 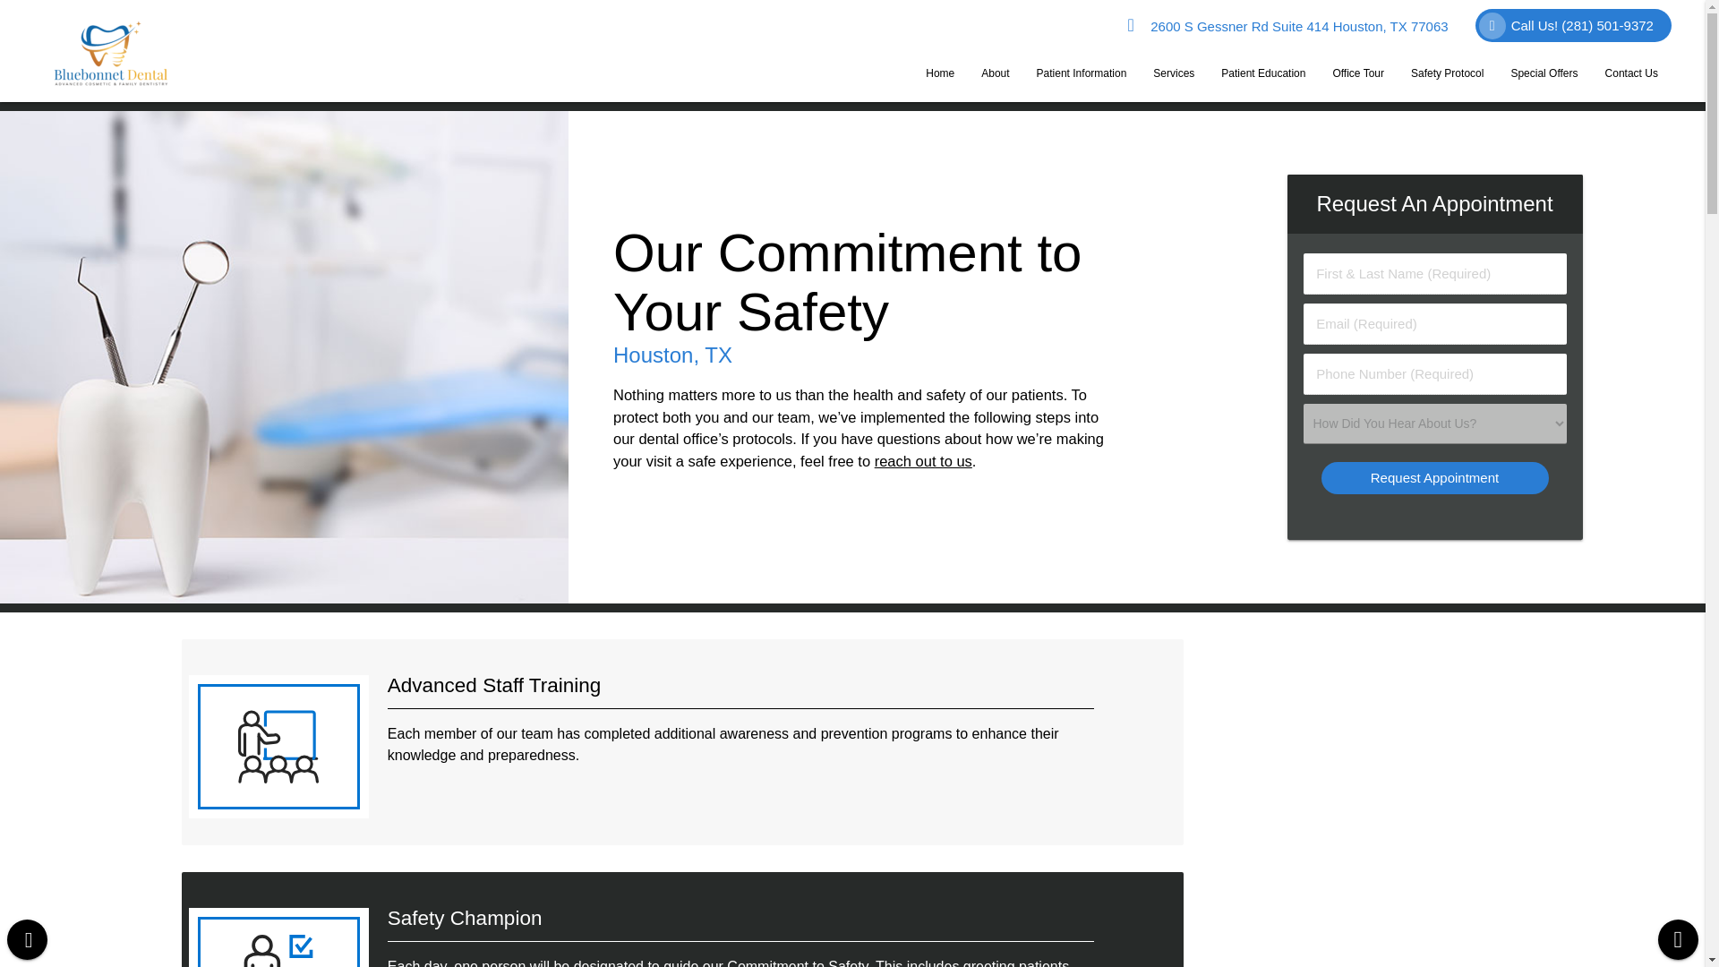 What do you see at coordinates (995, 73) in the screenshot?
I see `About` at bounding box center [995, 73].